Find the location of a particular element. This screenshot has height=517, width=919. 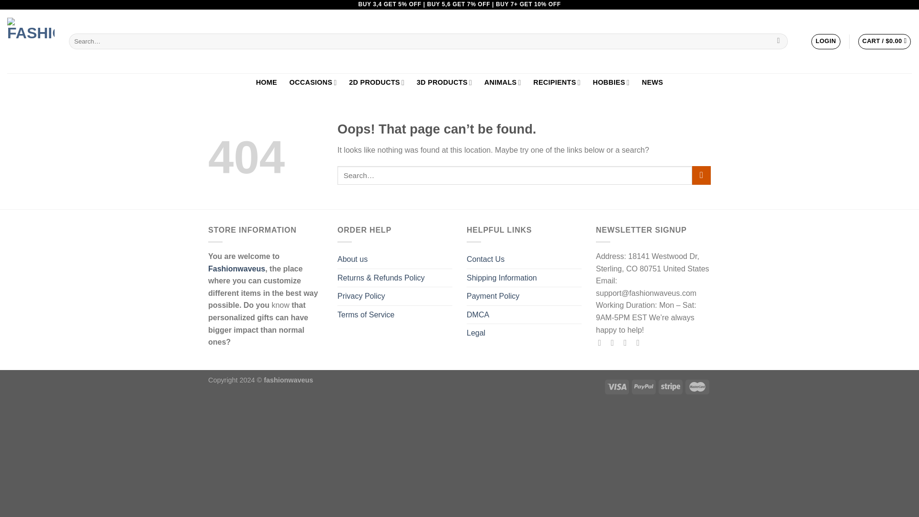

Fashionwaveus is located at coordinates (31, 41).